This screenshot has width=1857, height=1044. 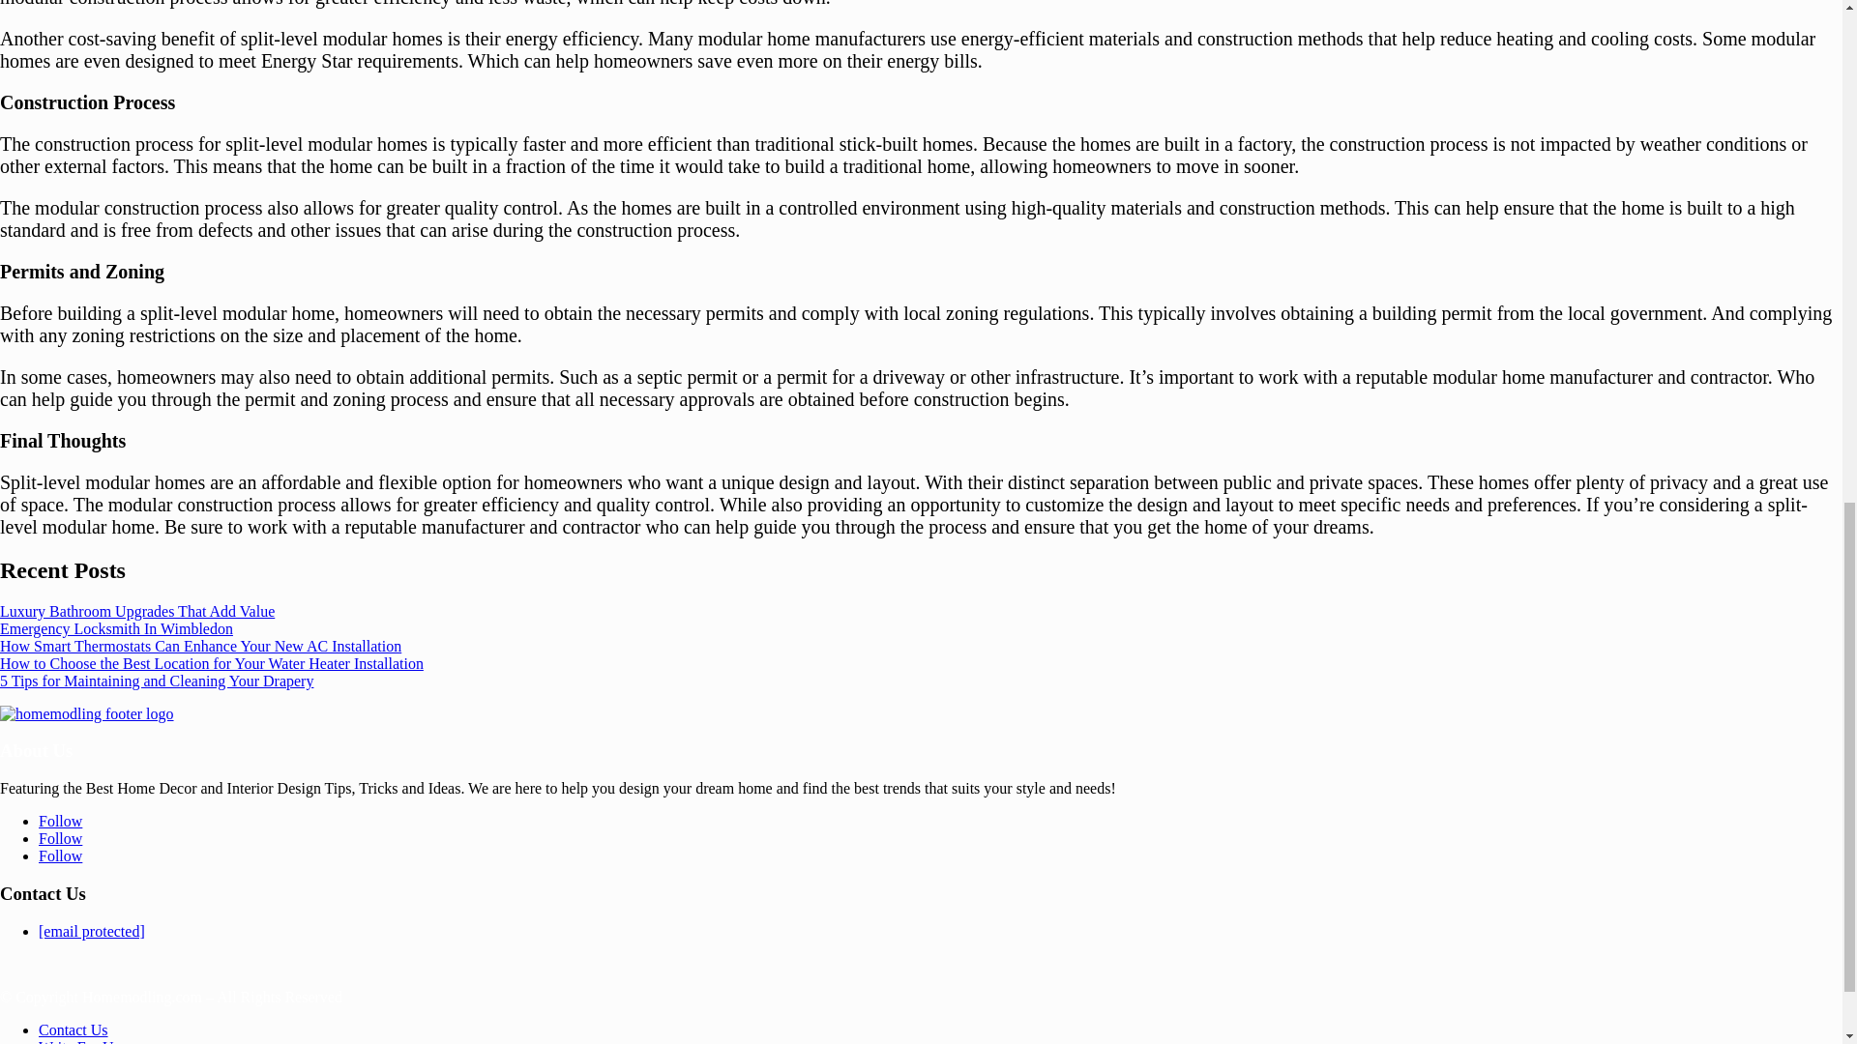 What do you see at coordinates (200, 646) in the screenshot?
I see `How Smart Thermostats Can Enhance Your New AC Installation` at bounding box center [200, 646].